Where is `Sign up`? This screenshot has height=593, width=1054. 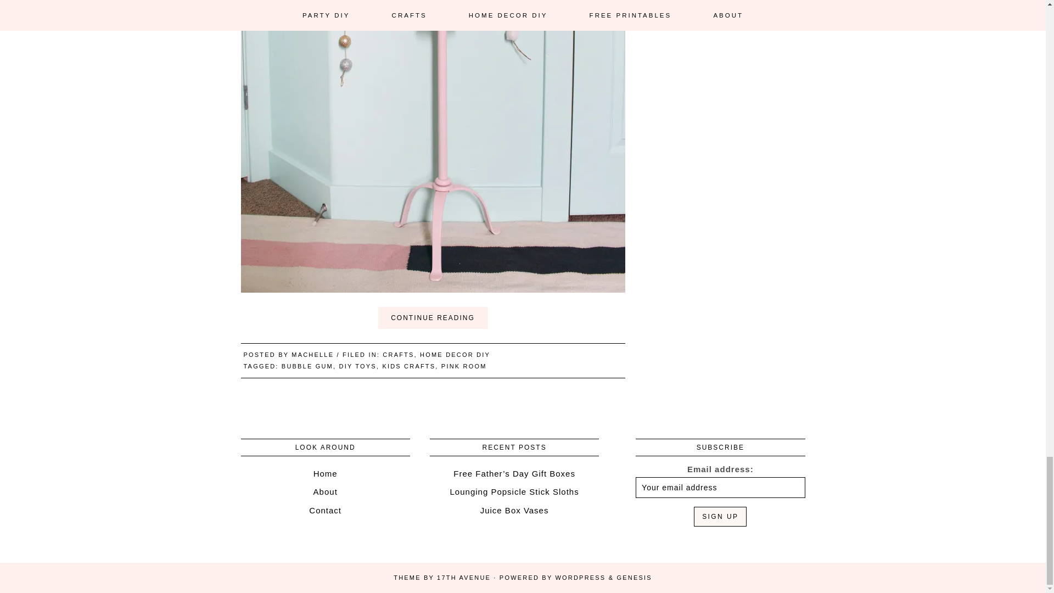
Sign up is located at coordinates (720, 517).